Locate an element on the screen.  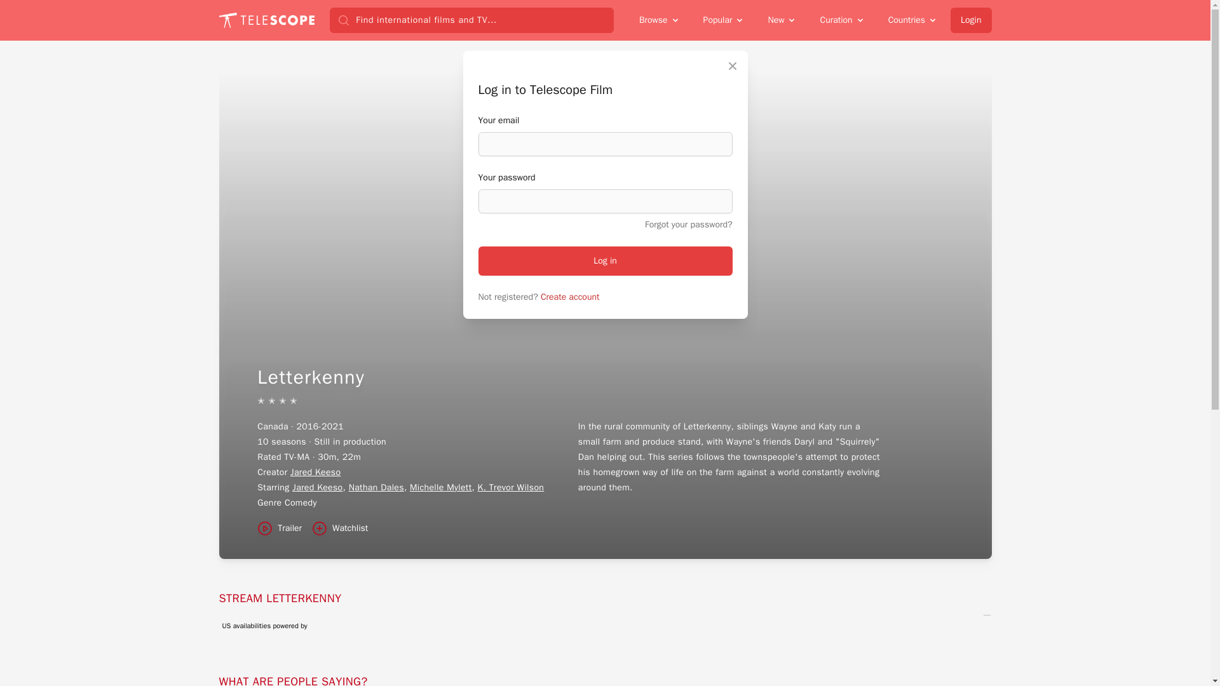
Browse is located at coordinates (660, 20).